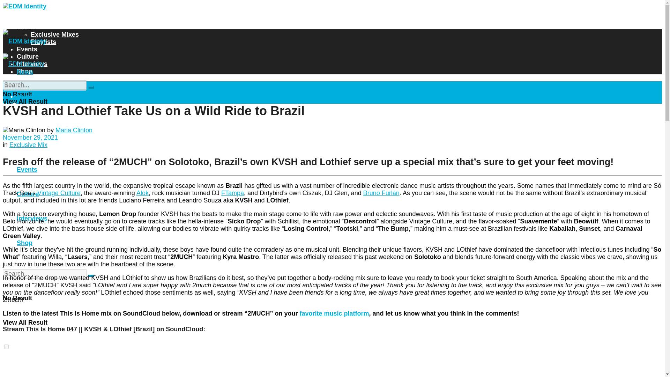  What do you see at coordinates (32, 64) in the screenshot?
I see `Interviews` at bounding box center [32, 64].